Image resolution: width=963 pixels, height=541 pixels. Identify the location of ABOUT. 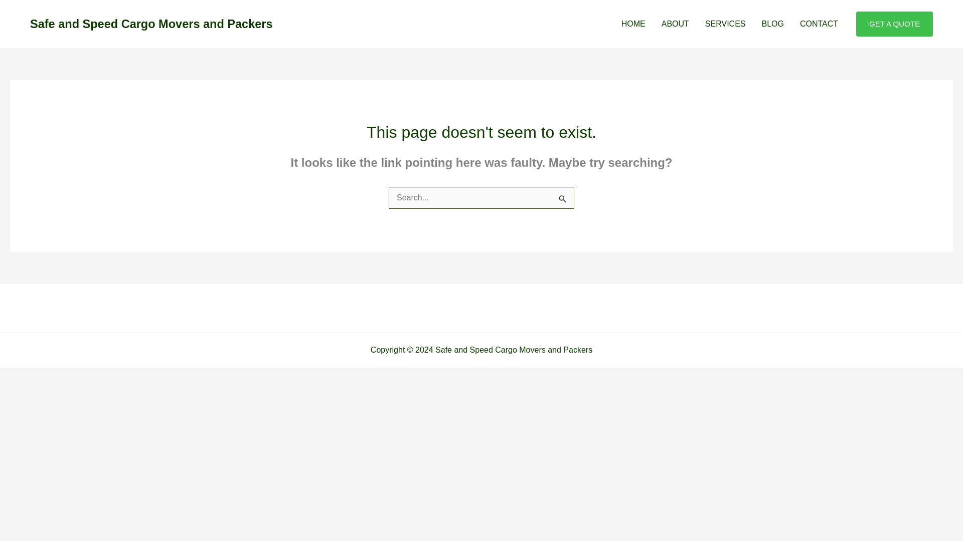
(675, 24).